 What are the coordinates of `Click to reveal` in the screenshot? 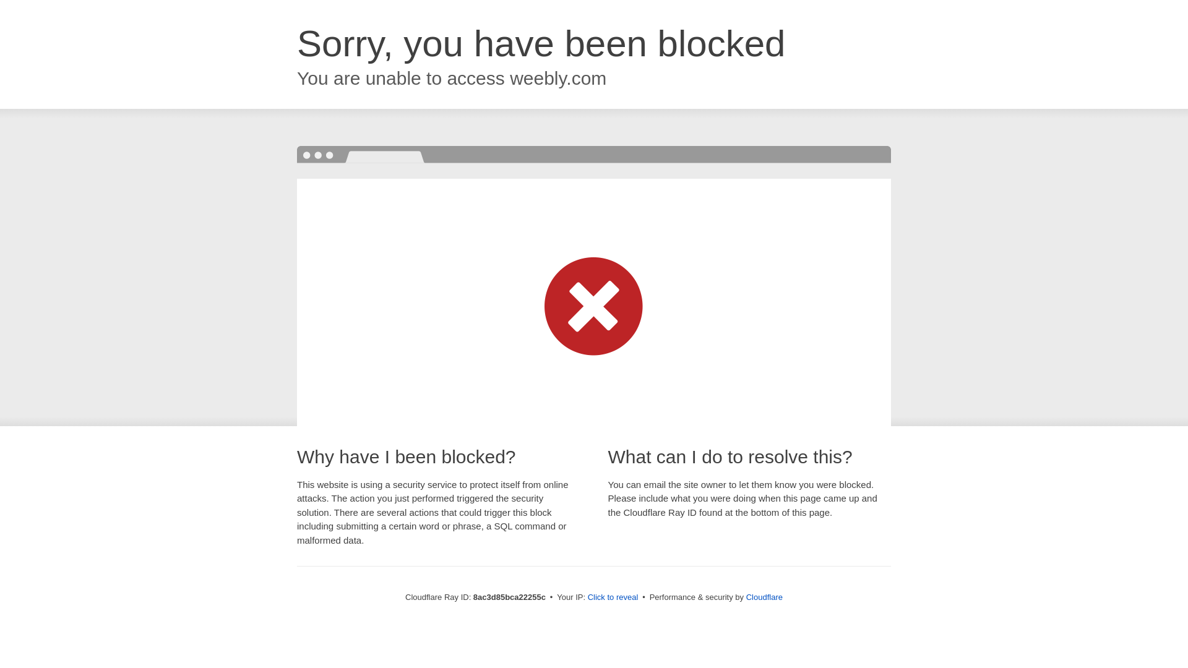 It's located at (613, 597).